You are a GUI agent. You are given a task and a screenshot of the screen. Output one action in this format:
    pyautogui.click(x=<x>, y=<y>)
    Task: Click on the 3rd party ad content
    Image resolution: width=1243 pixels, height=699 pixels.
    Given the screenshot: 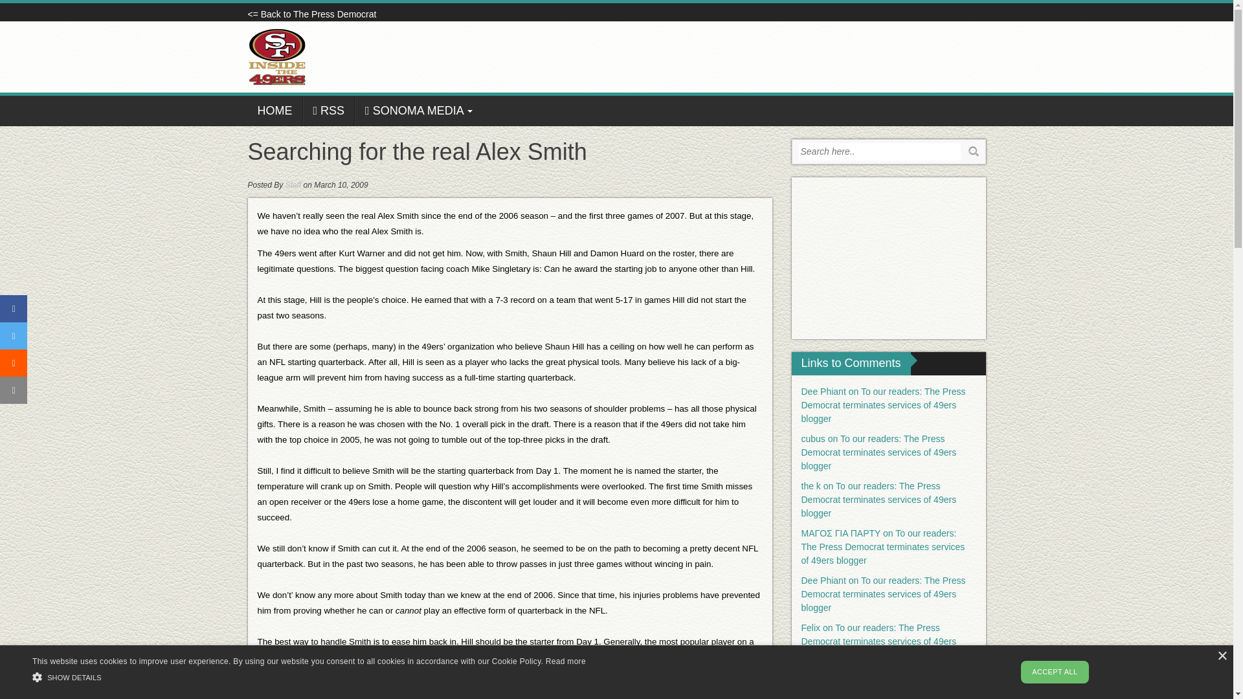 What is the action you would take?
    pyautogui.click(x=888, y=258)
    